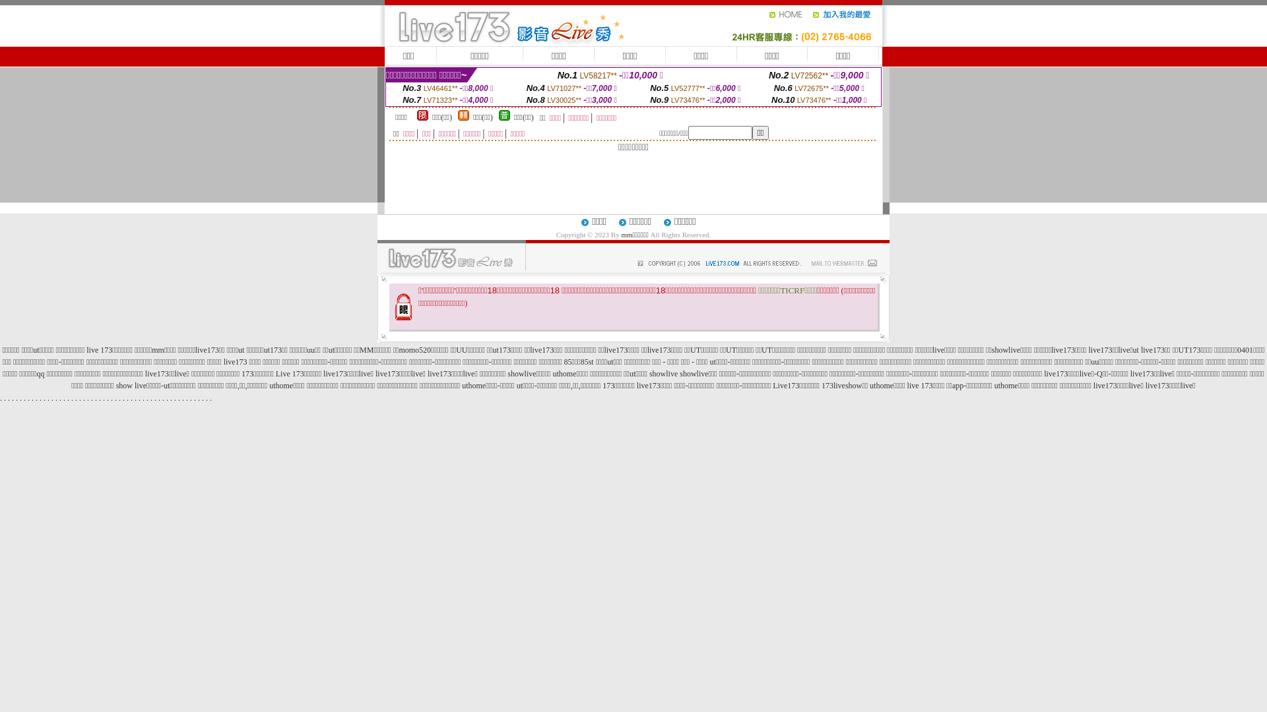 The image size is (1267, 712). What do you see at coordinates (57, 398) in the screenshot?
I see `.` at bounding box center [57, 398].